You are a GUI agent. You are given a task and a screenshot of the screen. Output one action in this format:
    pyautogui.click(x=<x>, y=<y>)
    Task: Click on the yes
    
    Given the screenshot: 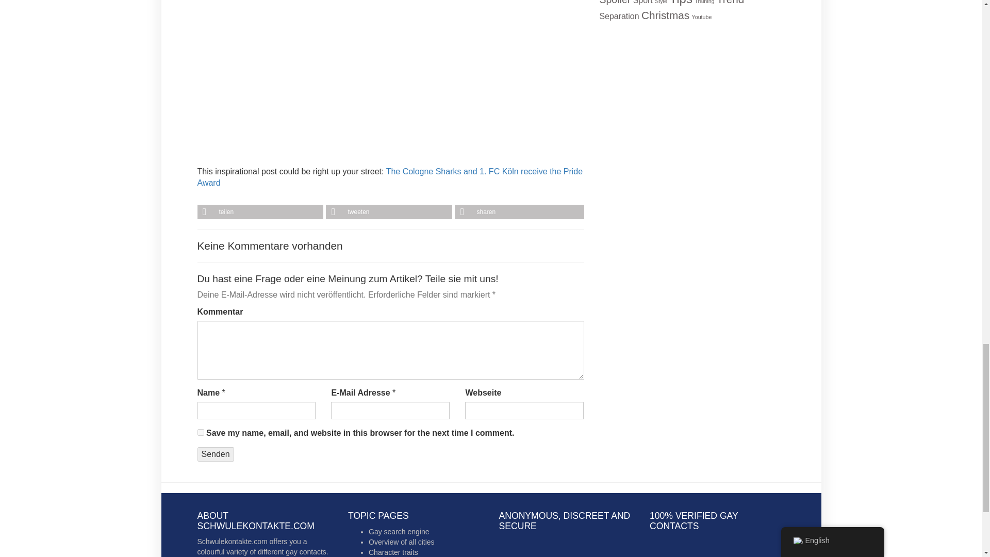 What is the action you would take?
    pyautogui.click(x=200, y=432)
    